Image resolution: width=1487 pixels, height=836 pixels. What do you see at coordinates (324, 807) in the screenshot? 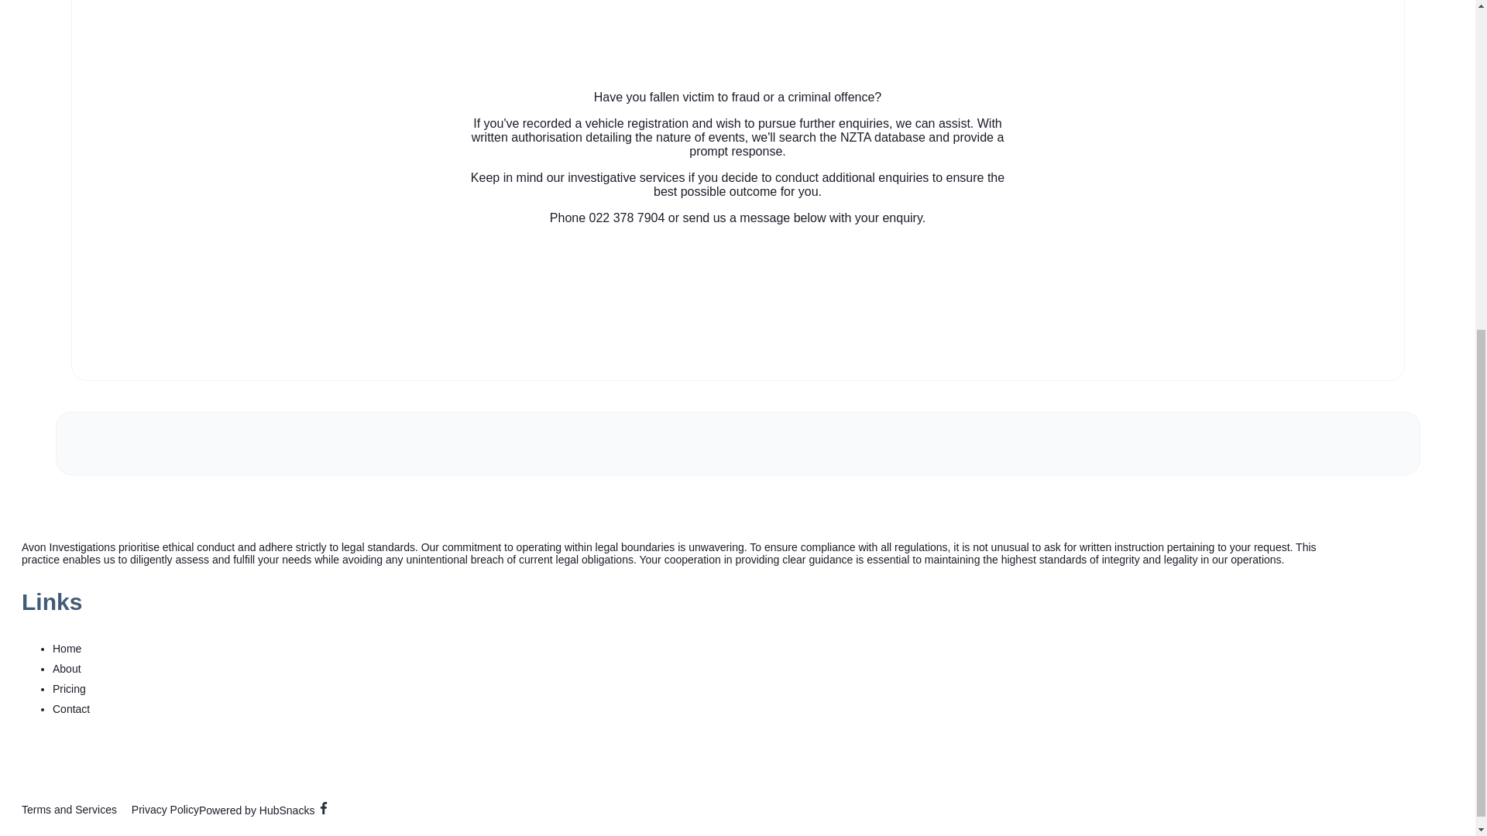
I see `Follow us on Facebook` at bounding box center [324, 807].